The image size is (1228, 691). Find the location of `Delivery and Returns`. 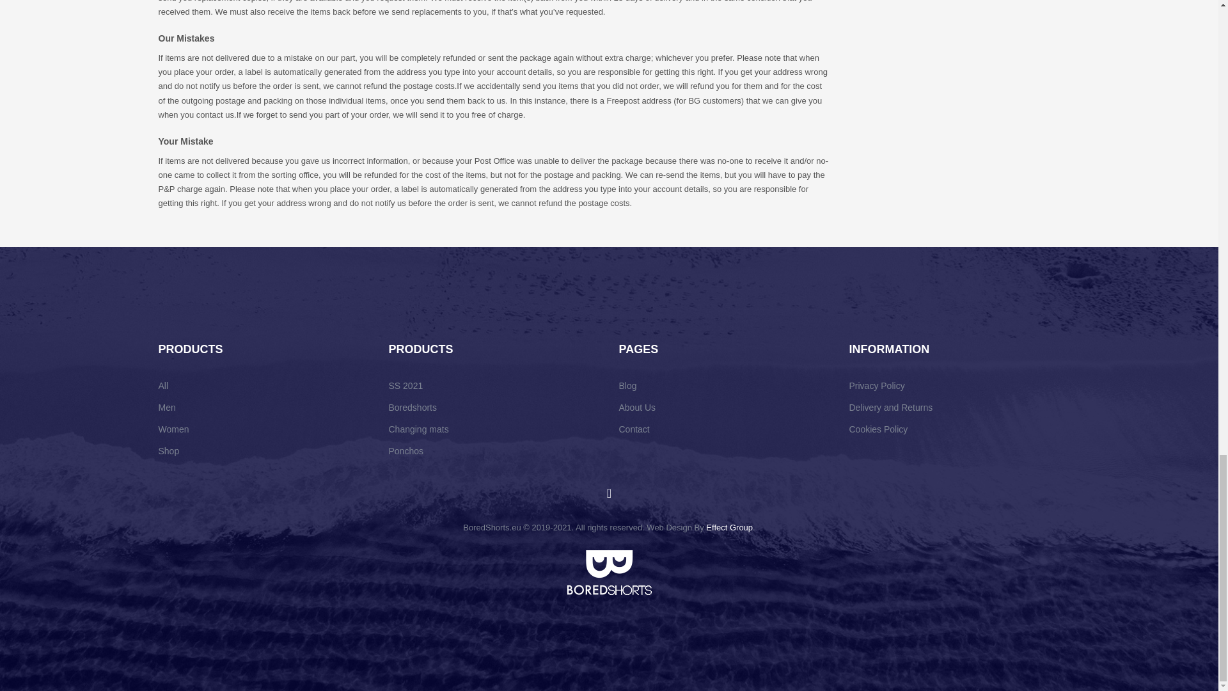

Delivery and Returns is located at coordinates (724, 407).